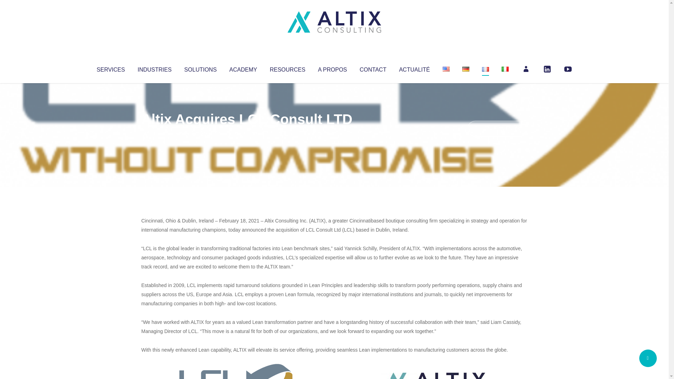  What do you see at coordinates (154, 133) in the screenshot?
I see `Articles par Altix` at bounding box center [154, 133].